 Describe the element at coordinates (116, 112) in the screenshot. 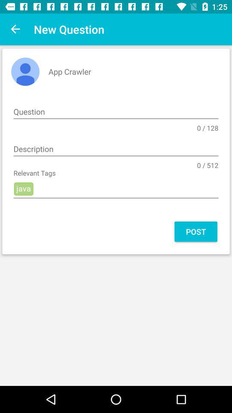

I see `question` at that location.